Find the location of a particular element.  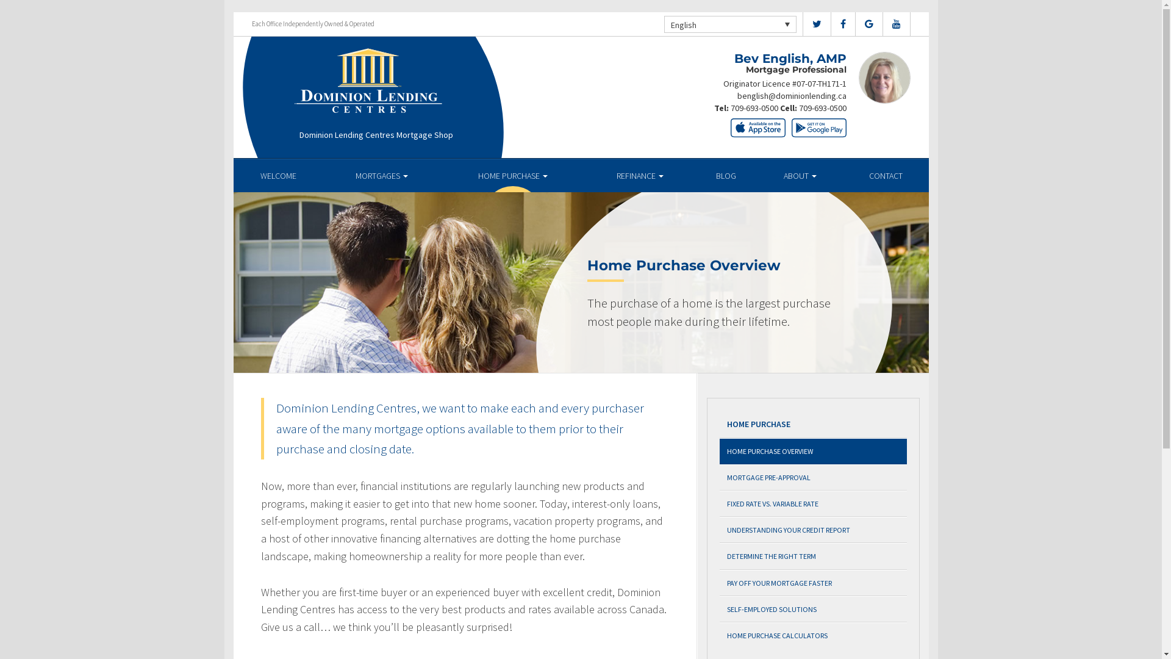

FIXED RATE VS. VARIABLE RATE is located at coordinates (814, 504).